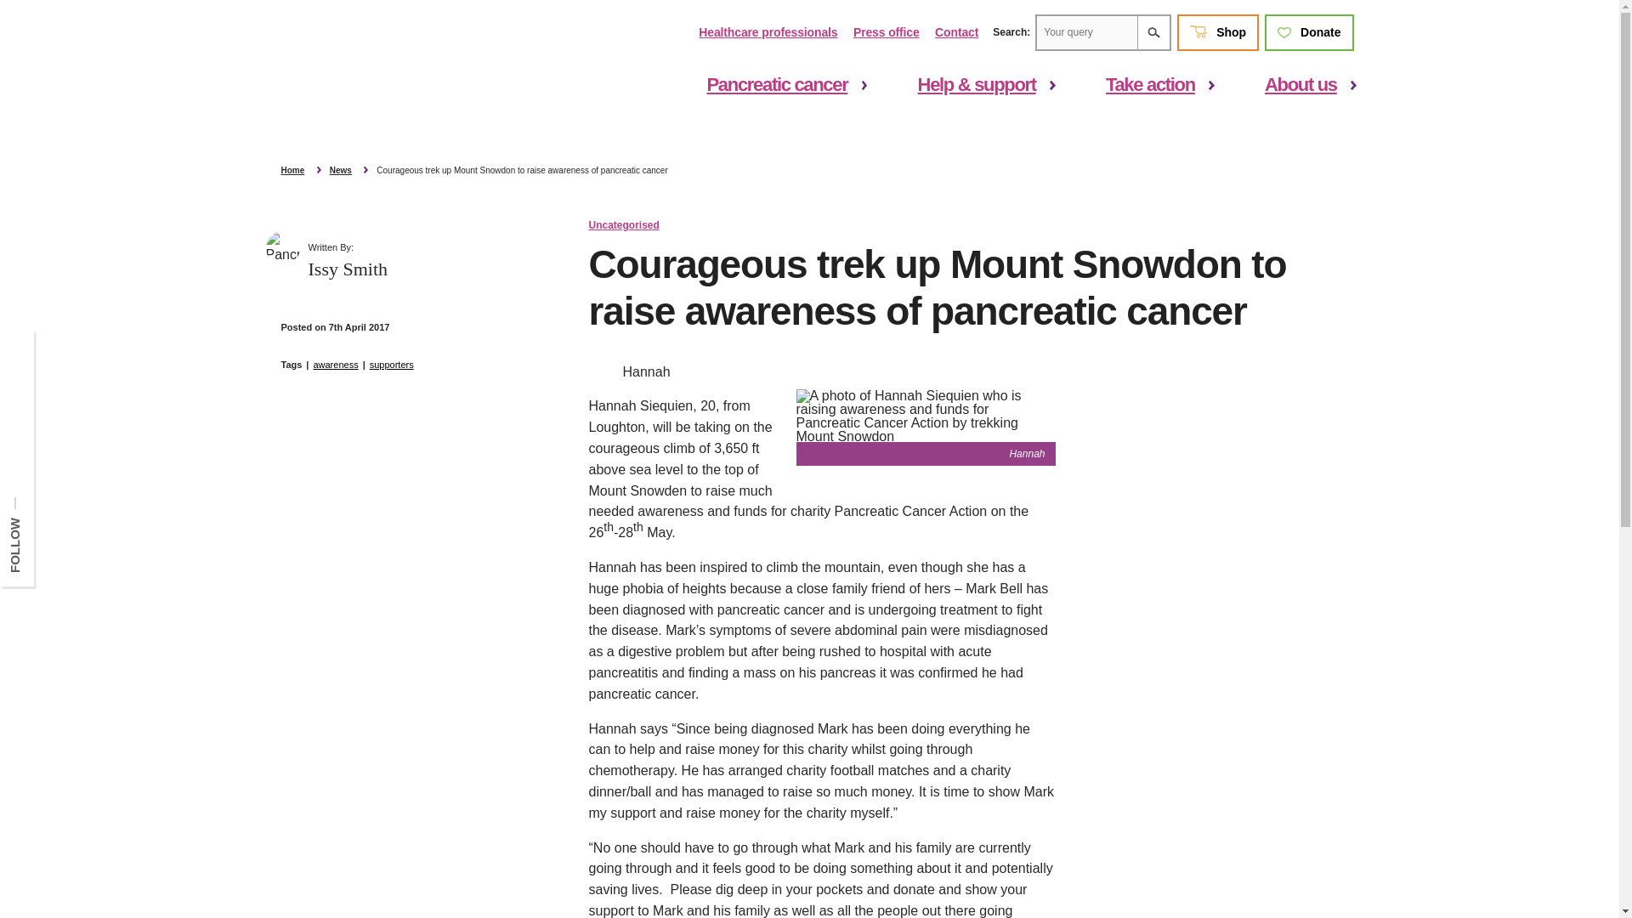  What do you see at coordinates (887, 32) in the screenshot?
I see `Press office` at bounding box center [887, 32].